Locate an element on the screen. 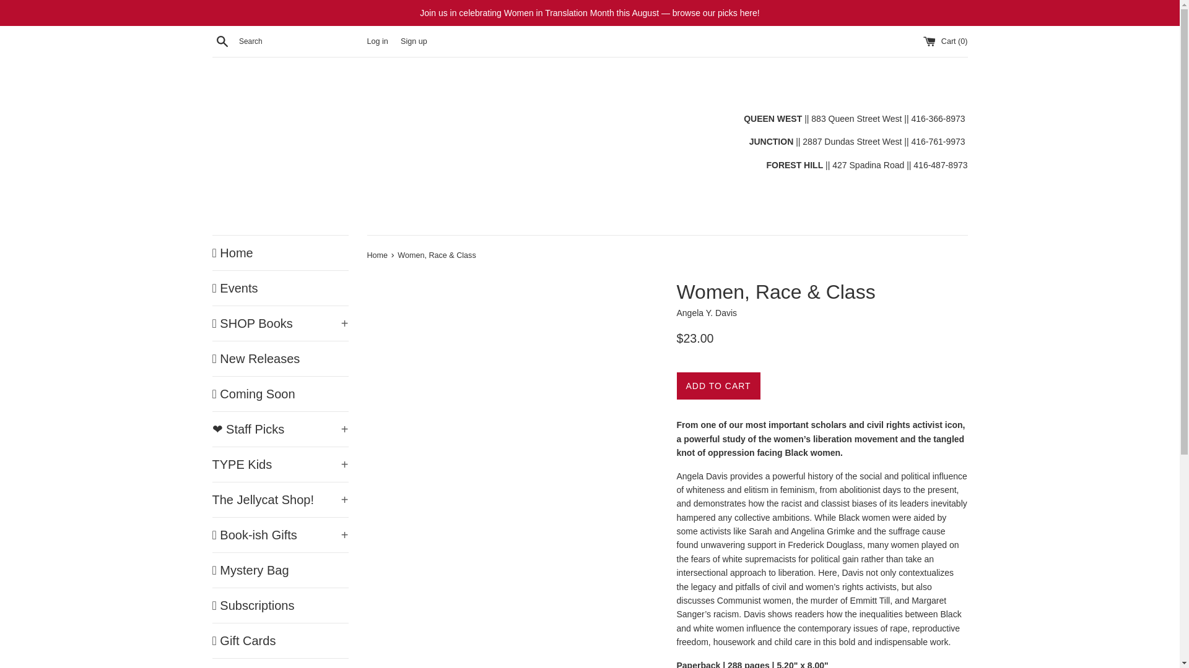 Image resolution: width=1189 pixels, height=668 pixels. Sign up is located at coordinates (414, 41).